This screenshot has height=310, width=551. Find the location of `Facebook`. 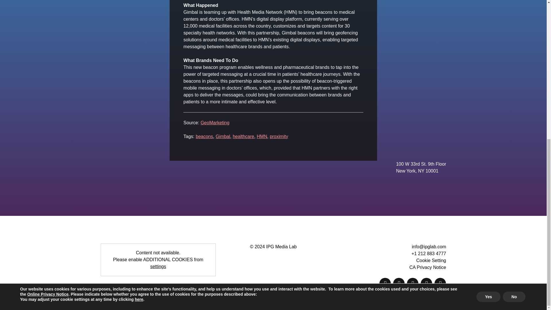

Facebook is located at coordinates (399, 283).